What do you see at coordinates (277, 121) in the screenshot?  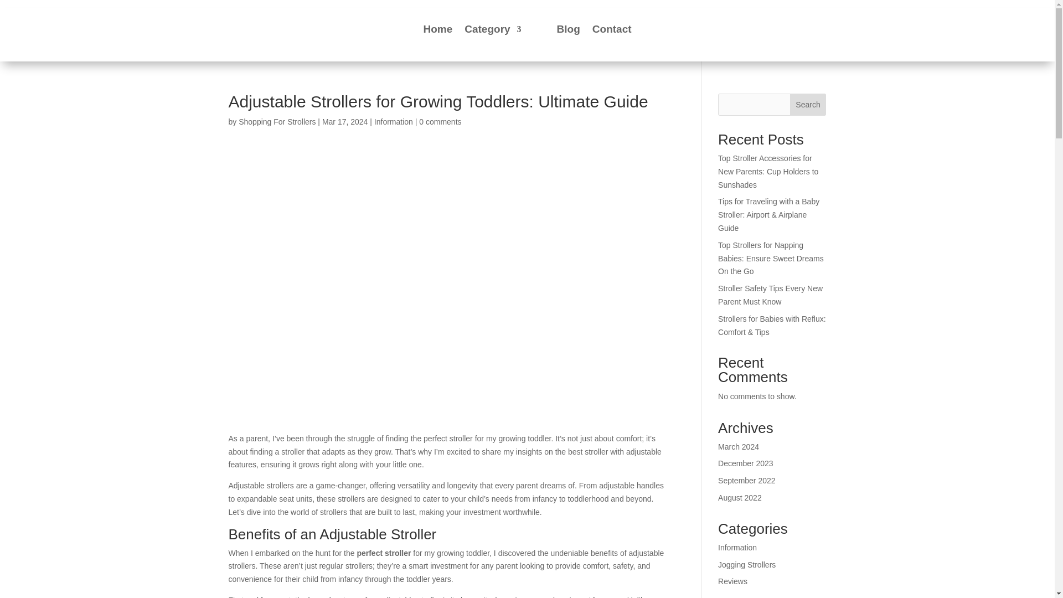 I see `Posts by Shopping For Strollers` at bounding box center [277, 121].